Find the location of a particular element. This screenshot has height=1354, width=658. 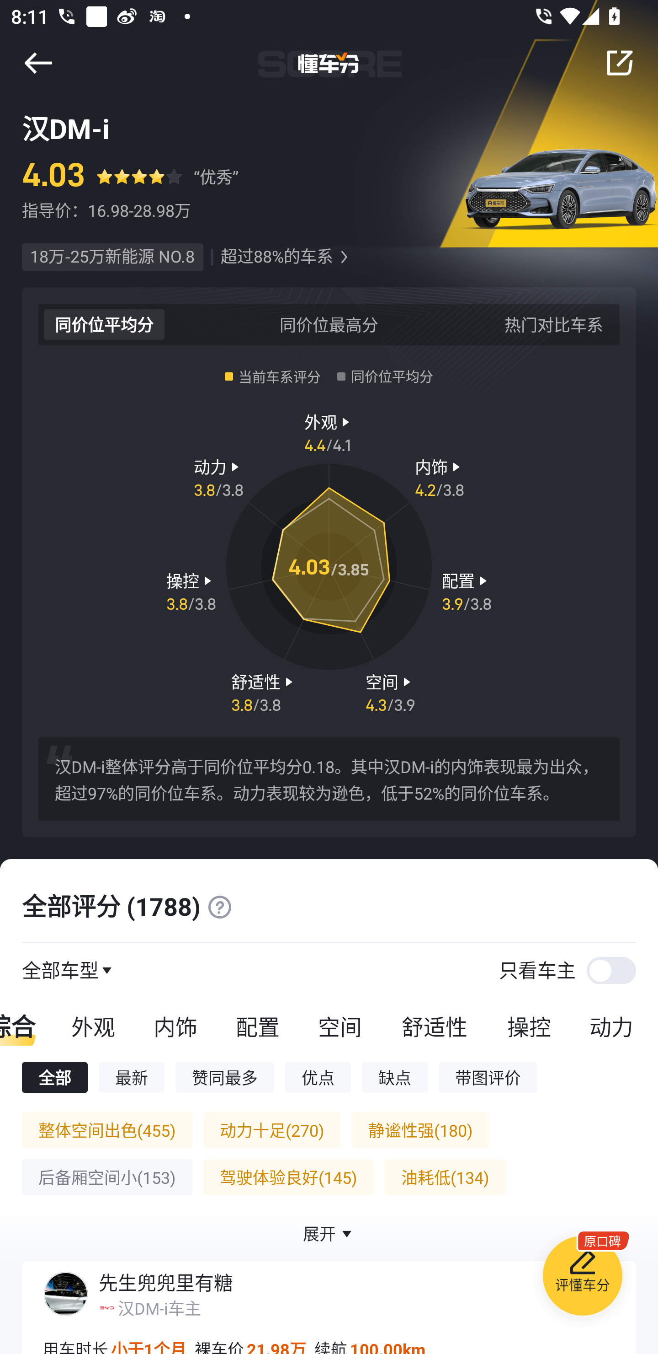

驾驶体验良好(145) is located at coordinates (288, 1177).